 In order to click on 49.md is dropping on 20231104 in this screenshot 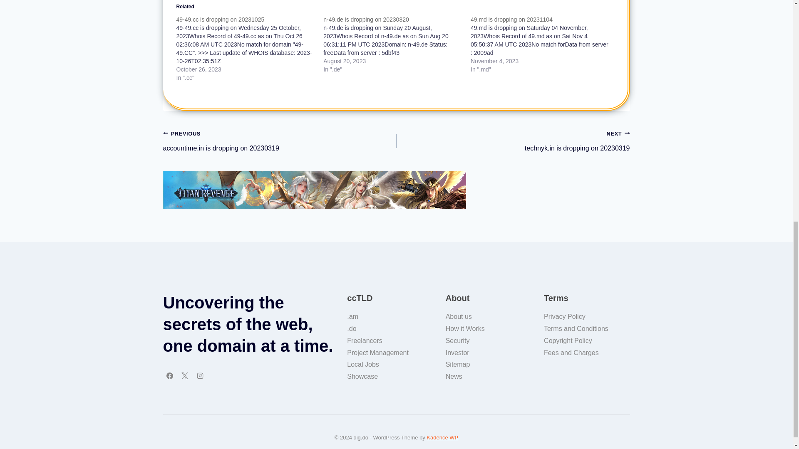, I will do `click(544, 44)`.